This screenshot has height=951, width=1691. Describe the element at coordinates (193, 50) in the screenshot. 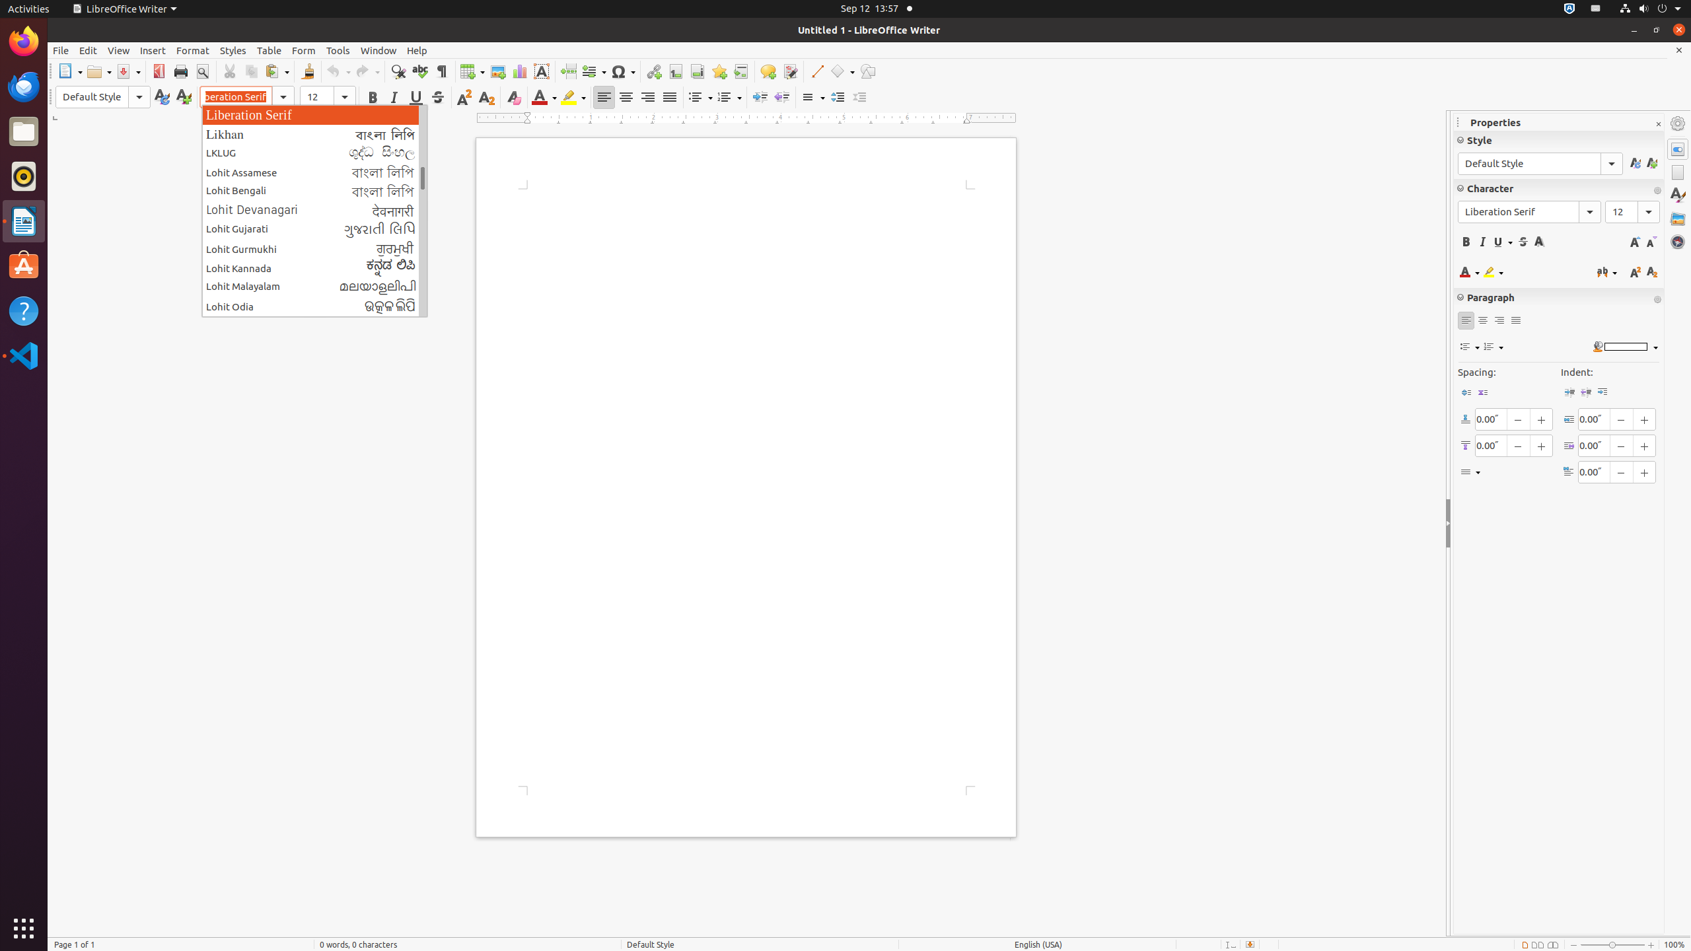

I see `Format` at that location.